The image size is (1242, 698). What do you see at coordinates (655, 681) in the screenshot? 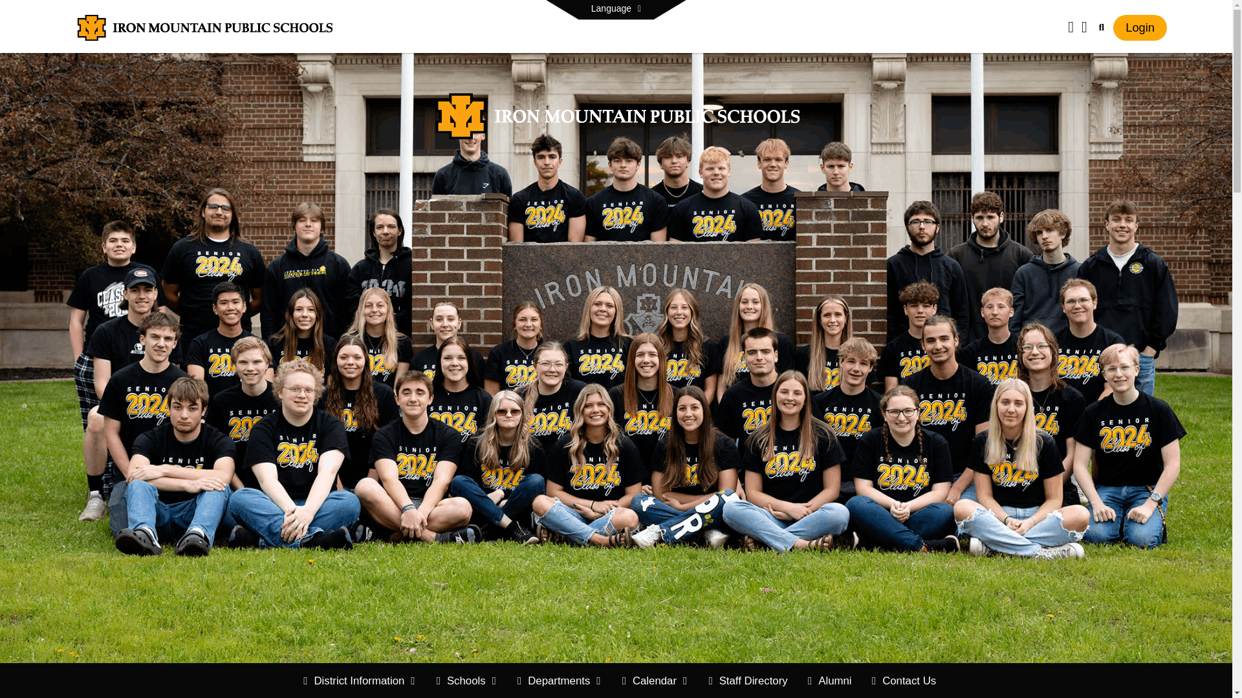
I see `Calendar` at bounding box center [655, 681].